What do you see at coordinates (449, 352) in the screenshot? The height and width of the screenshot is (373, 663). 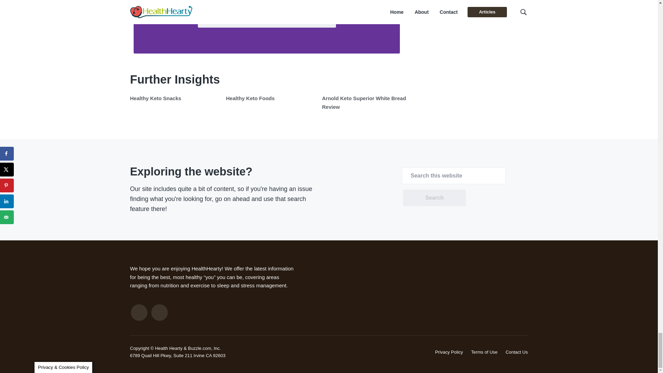 I see `Privacy Policy` at bounding box center [449, 352].